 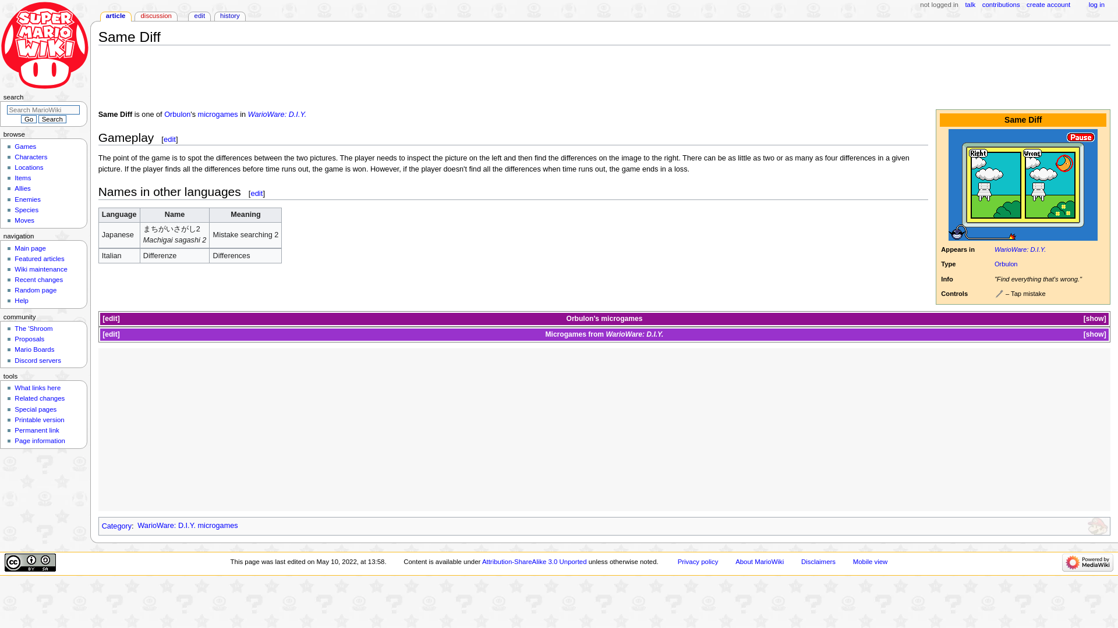 What do you see at coordinates (111, 319) in the screenshot?
I see `edit` at bounding box center [111, 319].